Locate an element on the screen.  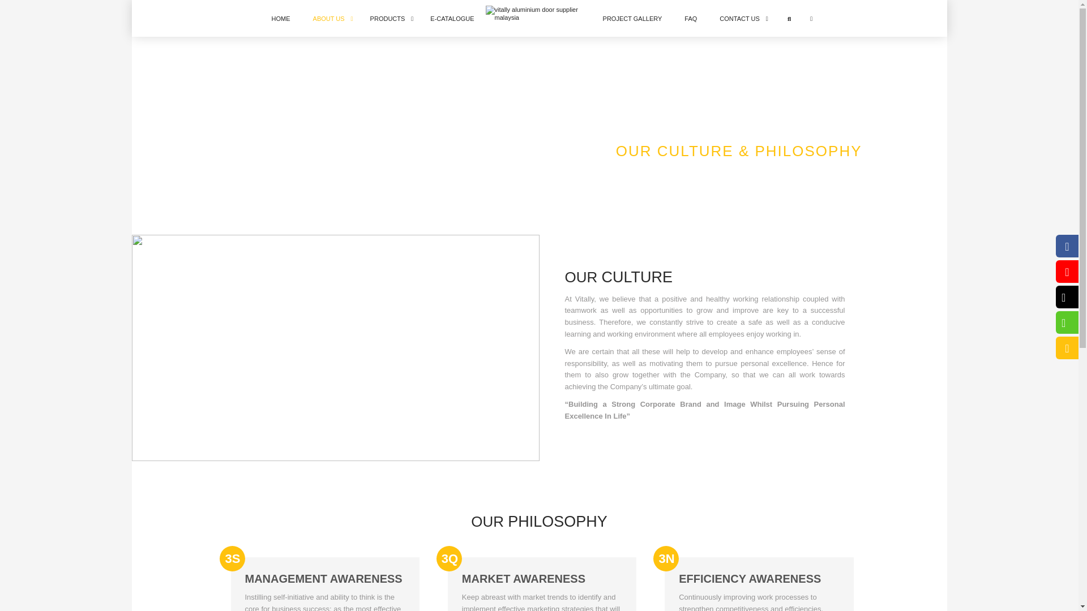
PRODUCTS is located at coordinates (389, 18).